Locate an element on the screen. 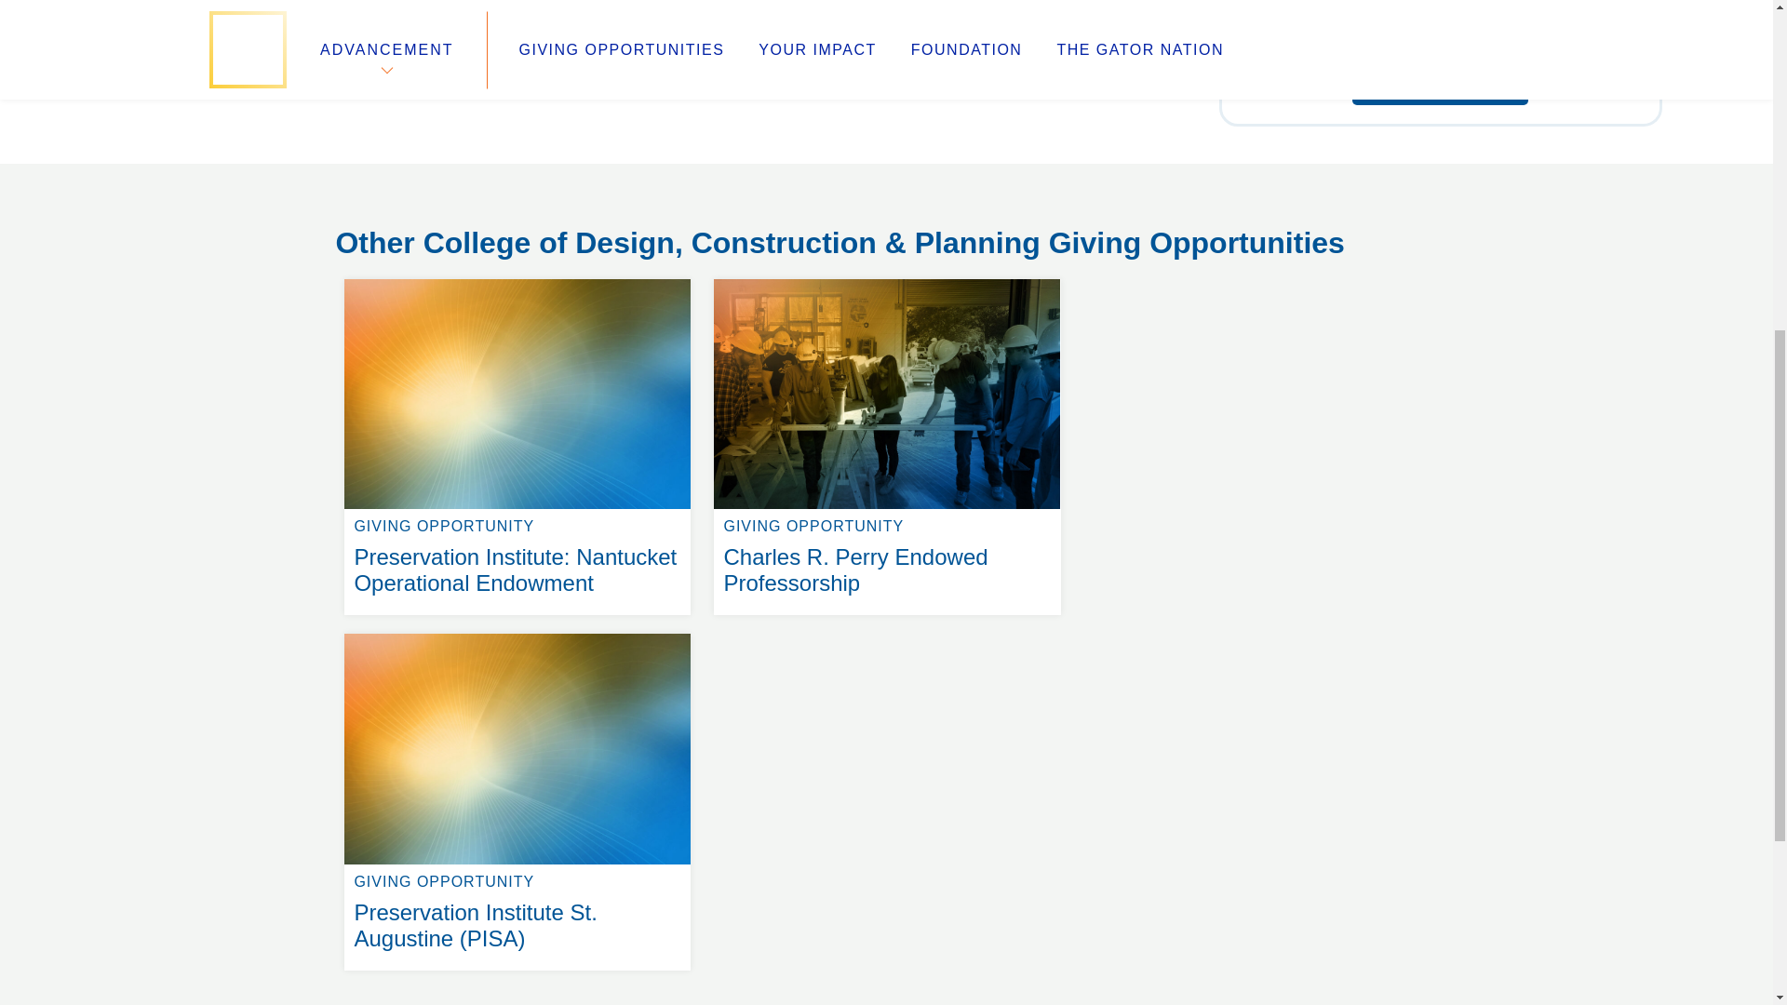  Foundation Board is located at coordinates (1031, 199).